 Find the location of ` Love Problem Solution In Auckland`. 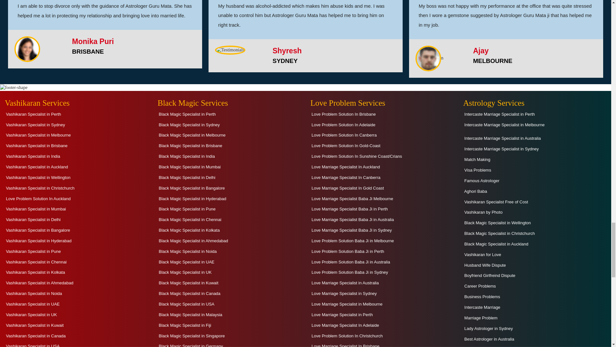

 Love Problem Solution In Auckland is located at coordinates (38, 199).